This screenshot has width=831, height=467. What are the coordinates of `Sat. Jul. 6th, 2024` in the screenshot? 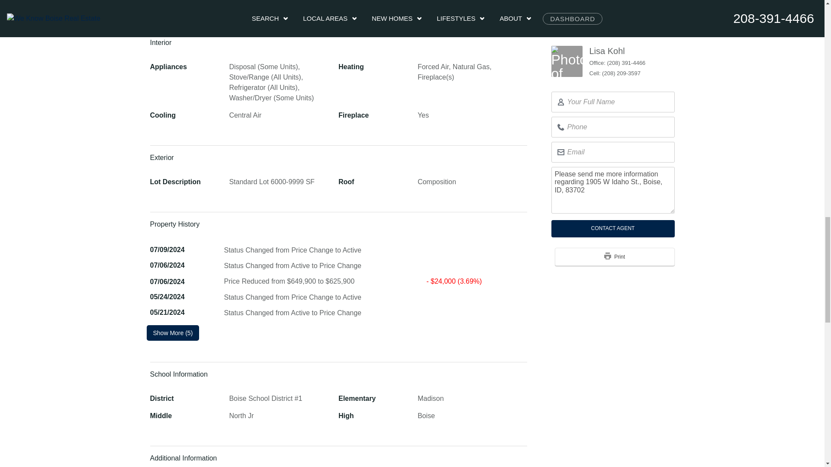 It's located at (167, 265).